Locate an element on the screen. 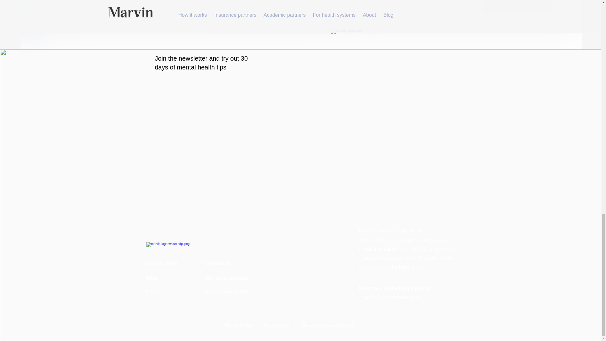 This screenshot has width=606, height=341. Privacy Policy is located at coordinates (239, 324).